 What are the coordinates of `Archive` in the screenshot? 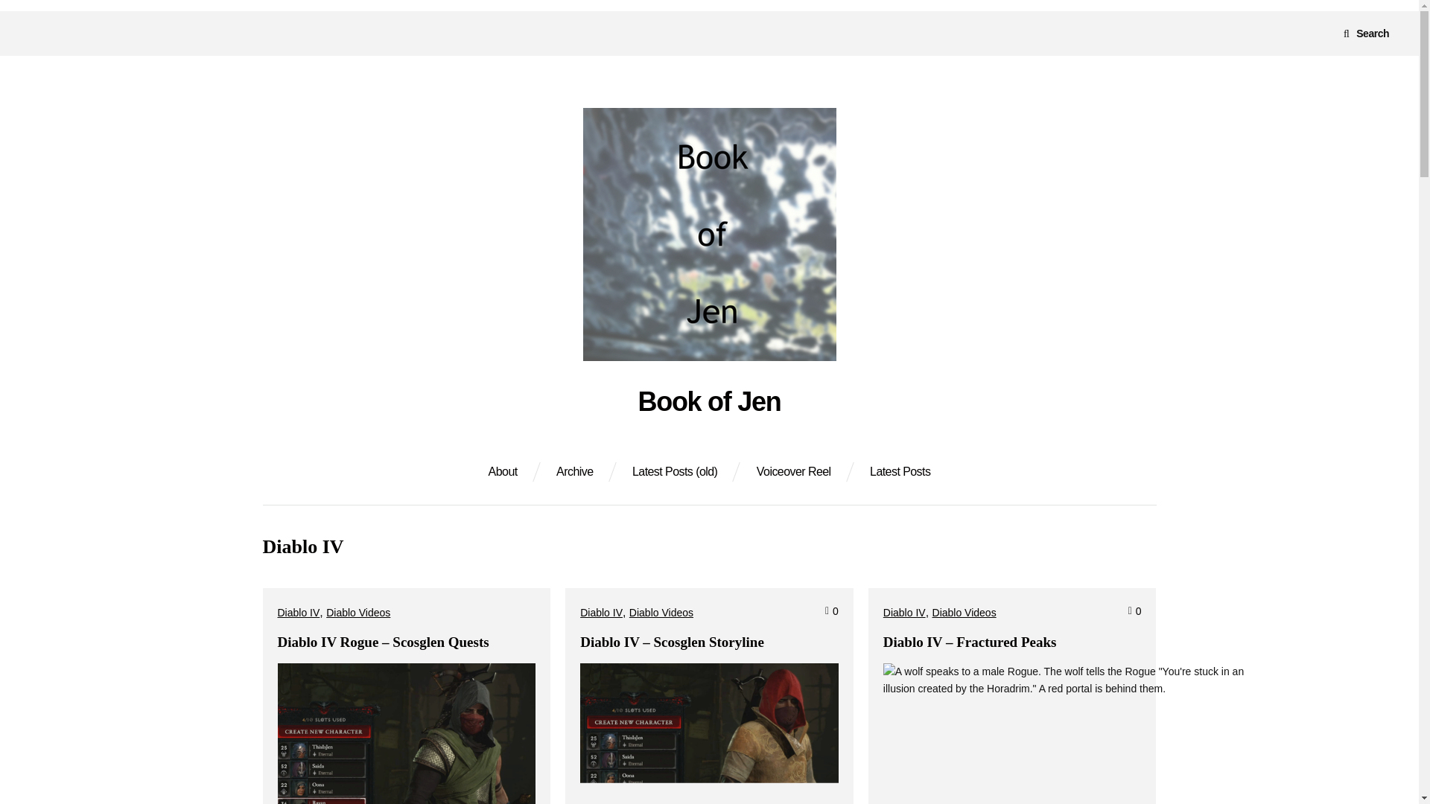 It's located at (574, 472).